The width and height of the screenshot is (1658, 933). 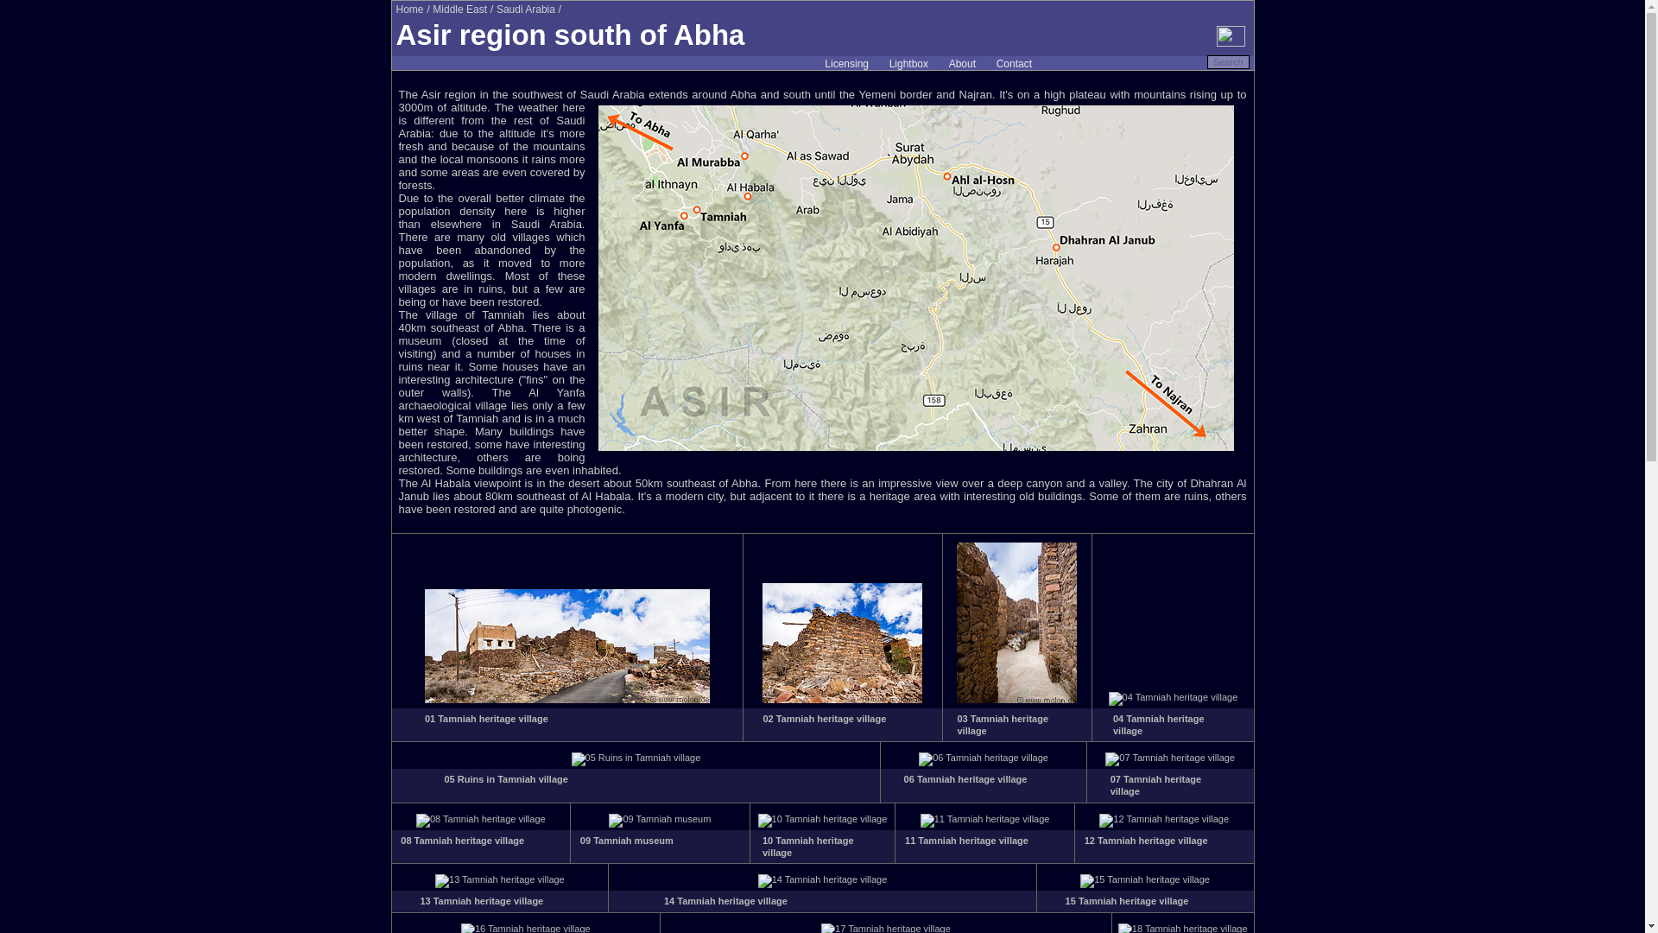 I want to click on Image SA98795 - click to enlarge, so click(x=822, y=818).